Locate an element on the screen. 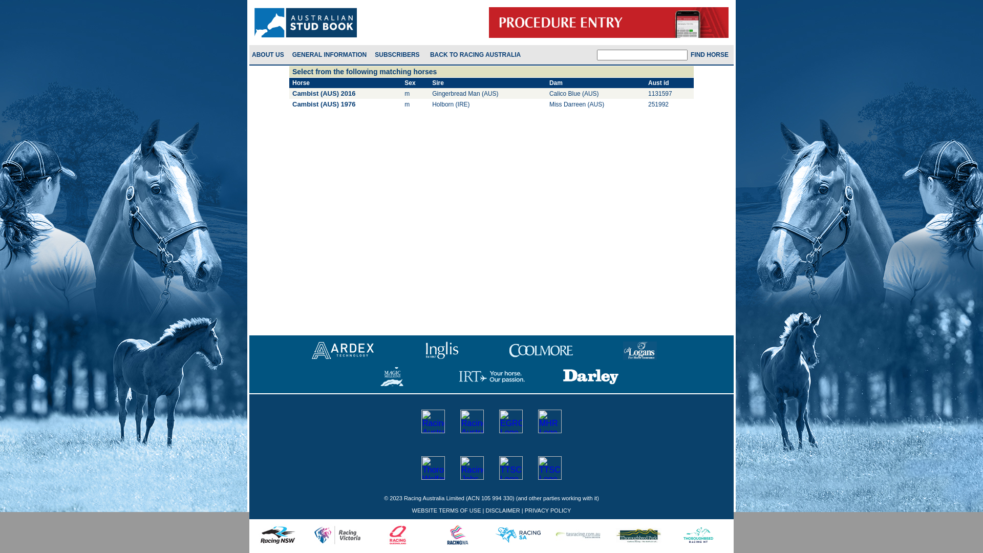 The image size is (983, 553). TTSC is located at coordinates (550, 468).